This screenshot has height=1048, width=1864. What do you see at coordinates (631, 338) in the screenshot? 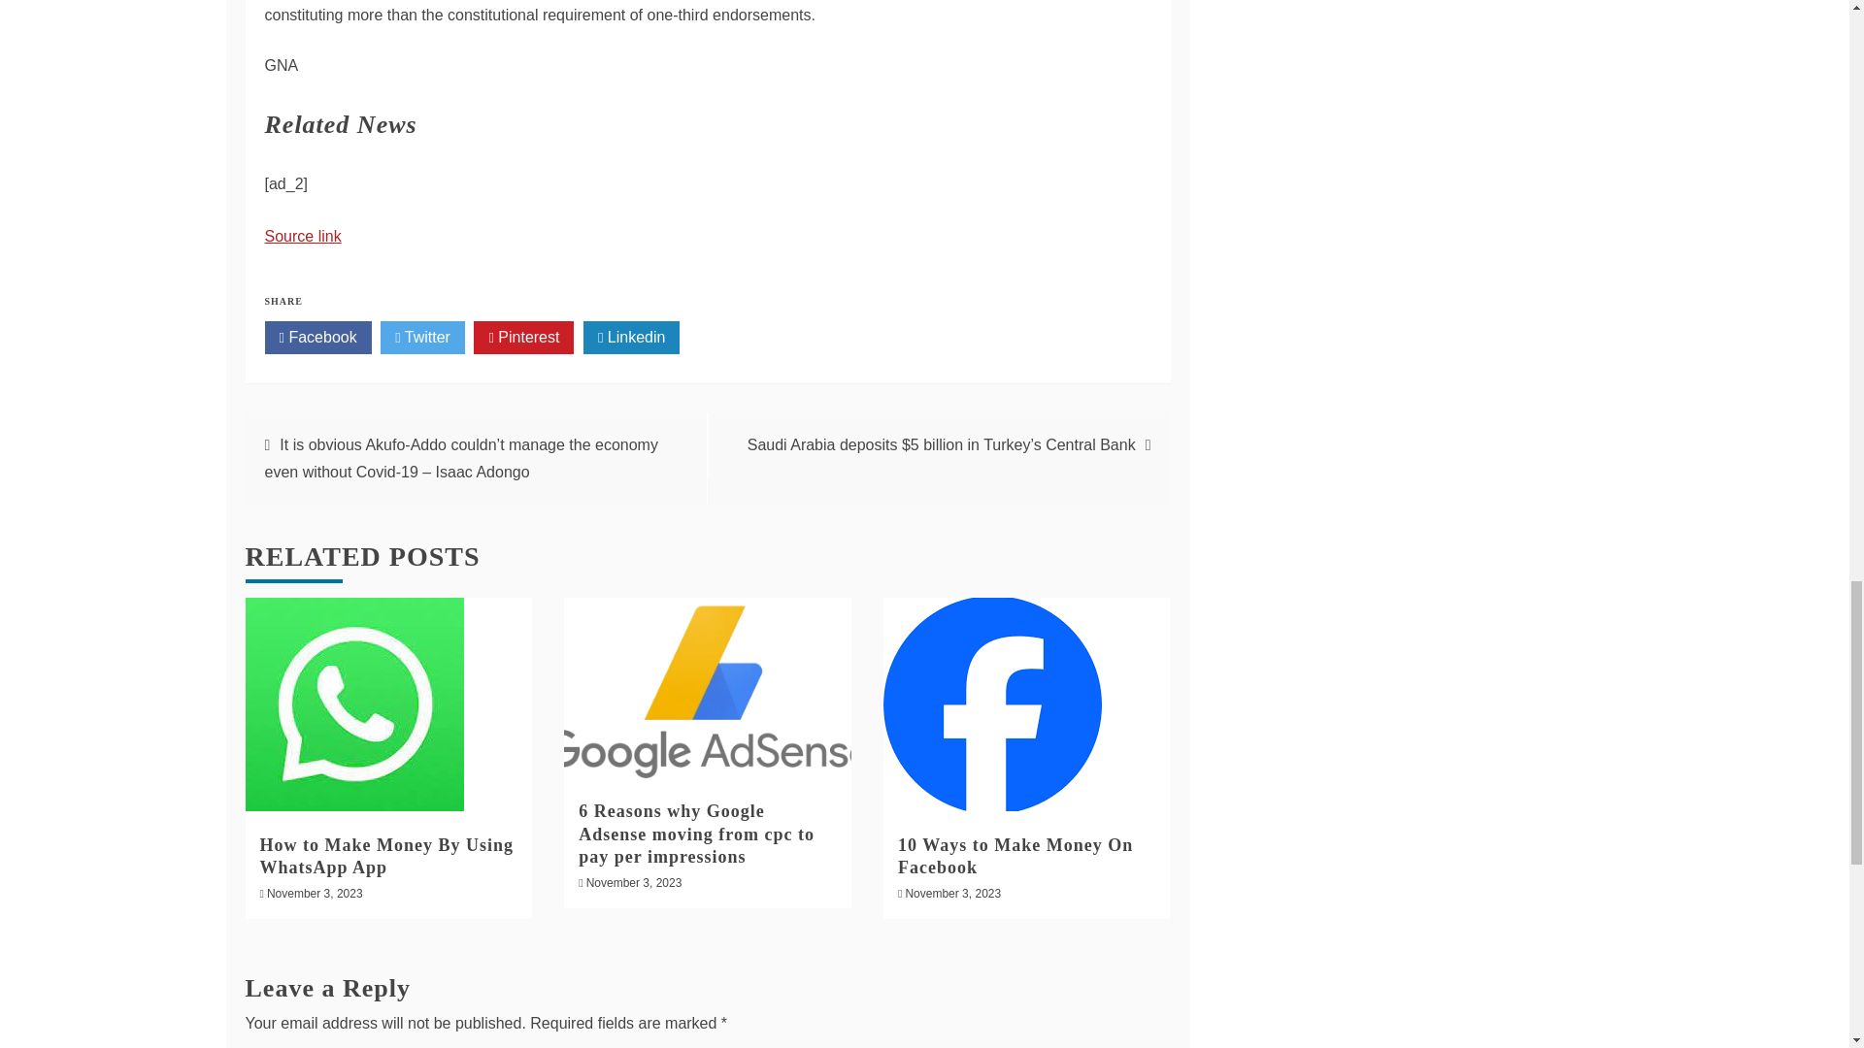
I see `Linkedin` at bounding box center [631, 338].